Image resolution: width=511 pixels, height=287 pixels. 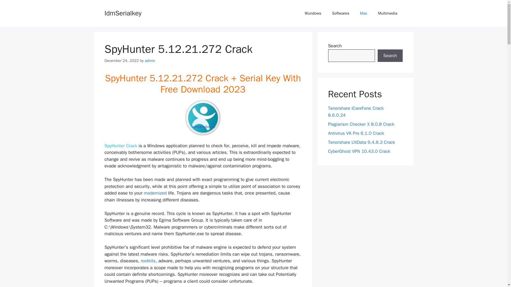 I want to click on modernized, so click(x=155, y=193).